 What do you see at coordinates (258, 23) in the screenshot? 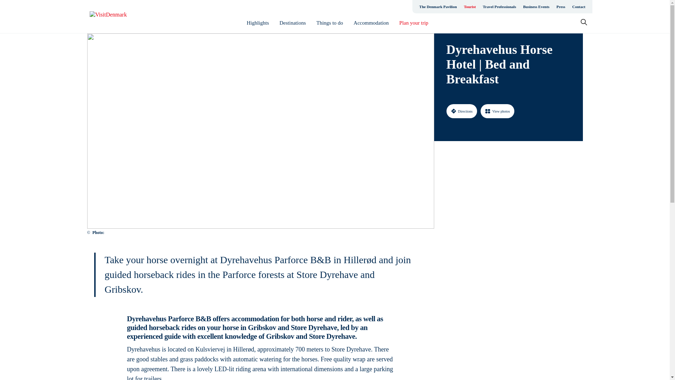
I see `Highlights` at bounding box center [258, 23].